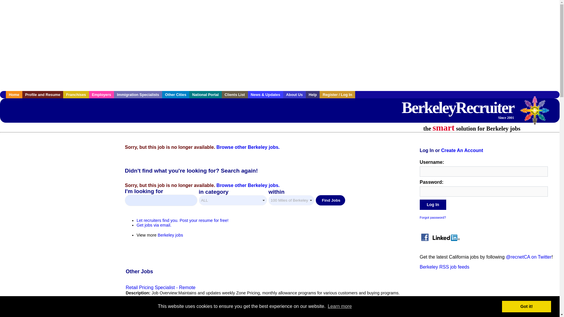 This screenshot has height=317, width=564. Describe the element at coordinates (170, 235) in the screenshot. I see `More Berkeley  jobs` at that location.